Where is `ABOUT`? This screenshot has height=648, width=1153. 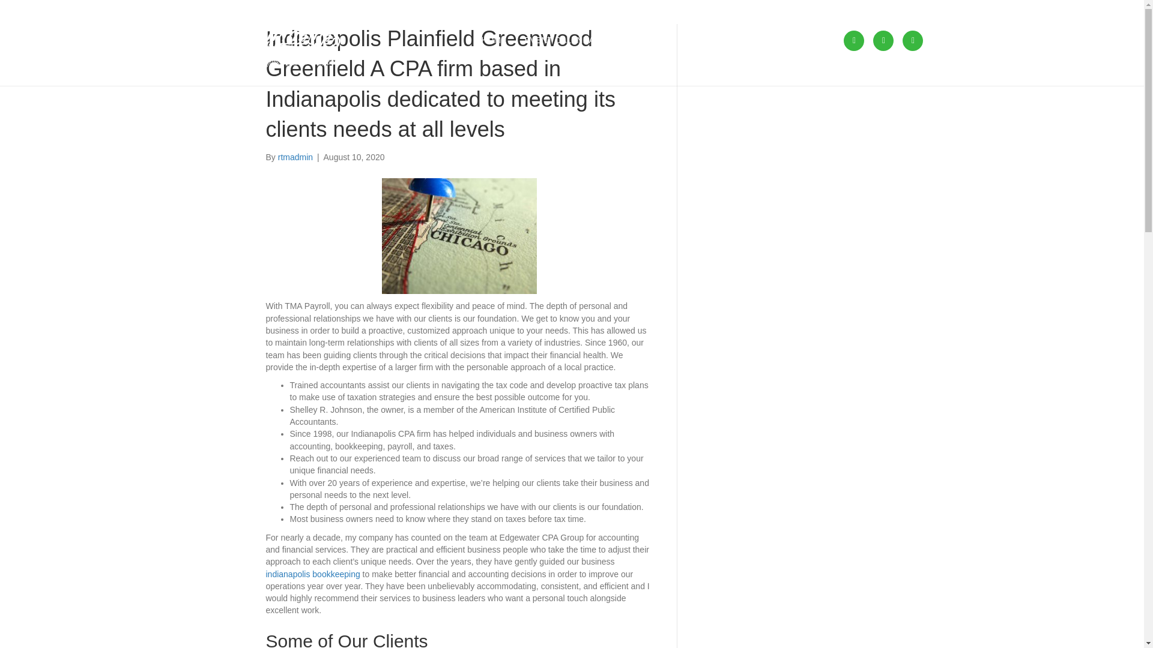 ABOUT is located at coordinates (697, 41).